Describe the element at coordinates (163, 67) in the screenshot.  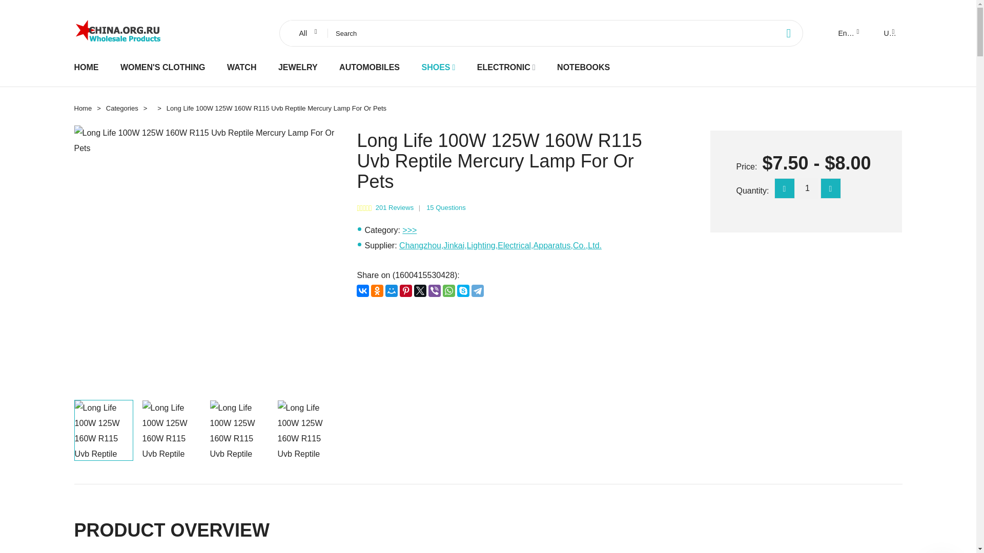
I see `WOMEN'S CLOTHING` at that location.